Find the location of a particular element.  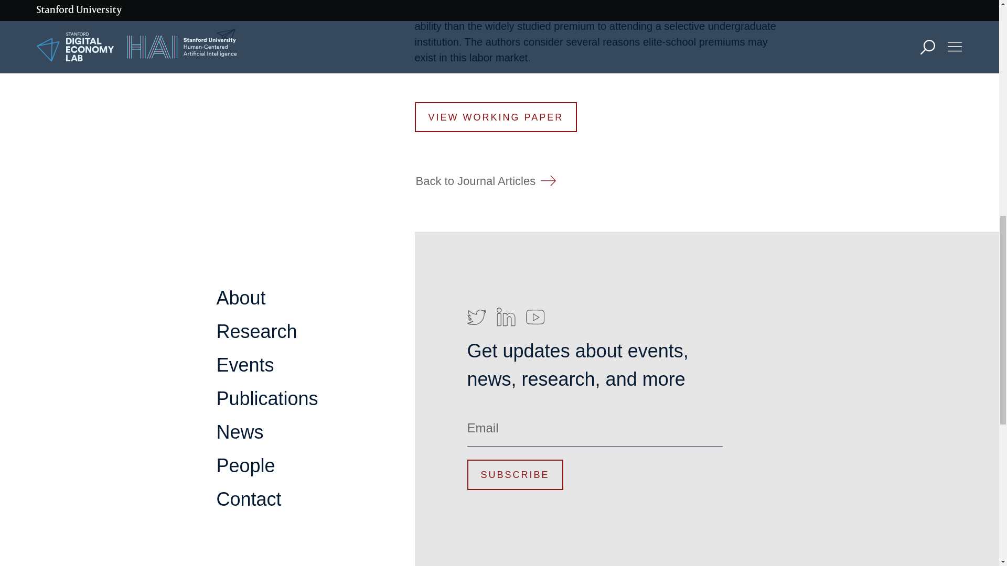

Publications is located at coordinates (267, 398).